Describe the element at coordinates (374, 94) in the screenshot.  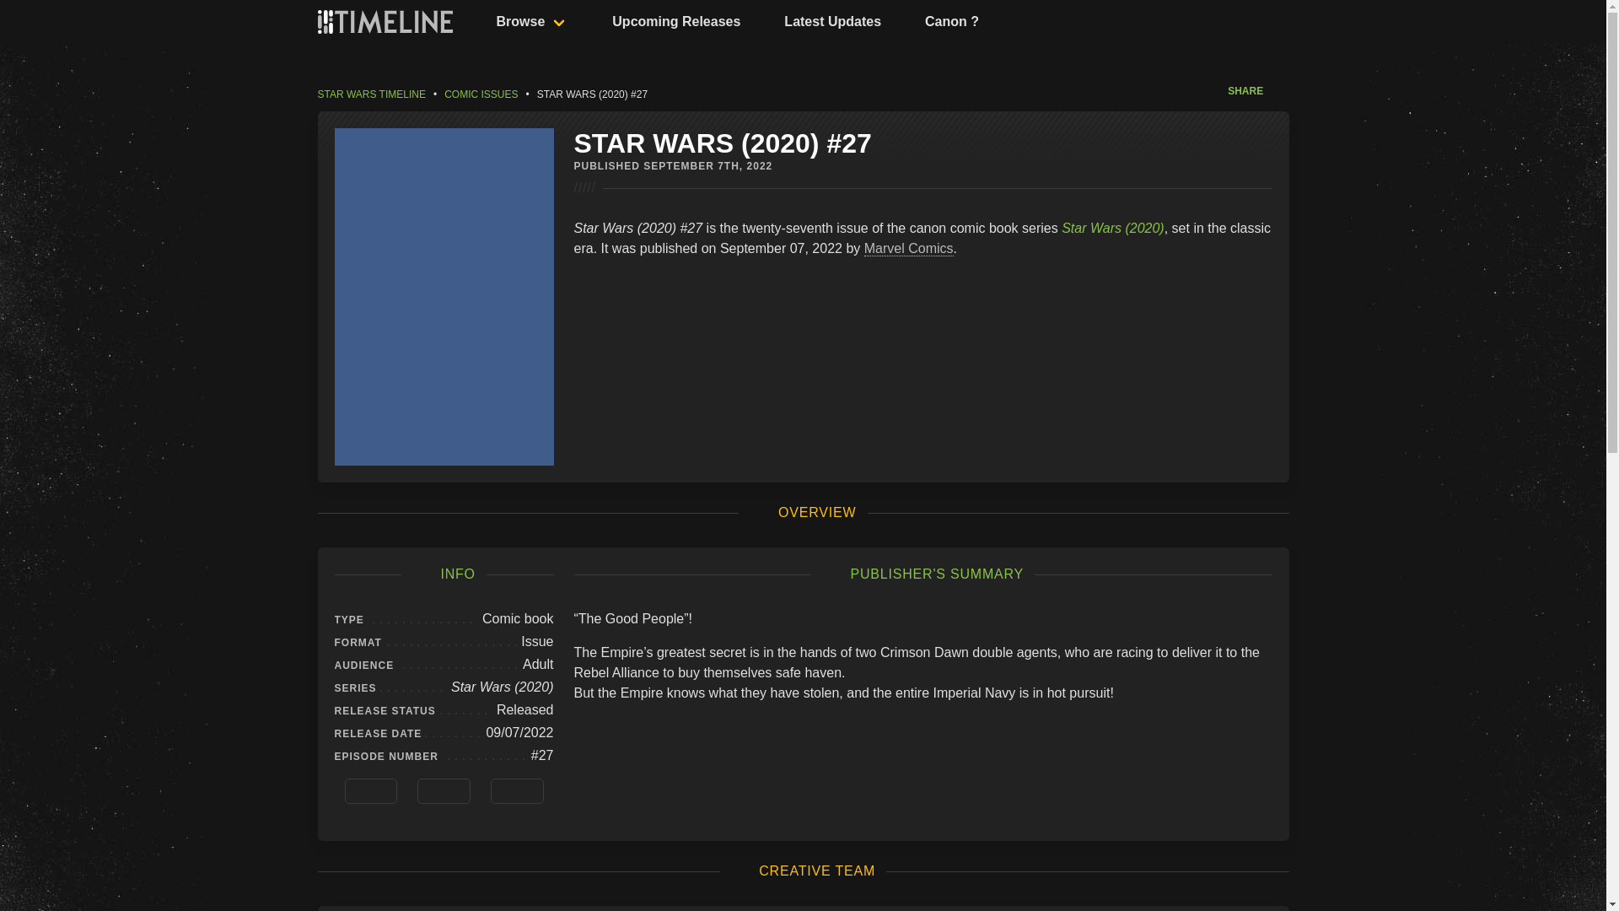
I see `STAR WARS TIMELINE` at that location.